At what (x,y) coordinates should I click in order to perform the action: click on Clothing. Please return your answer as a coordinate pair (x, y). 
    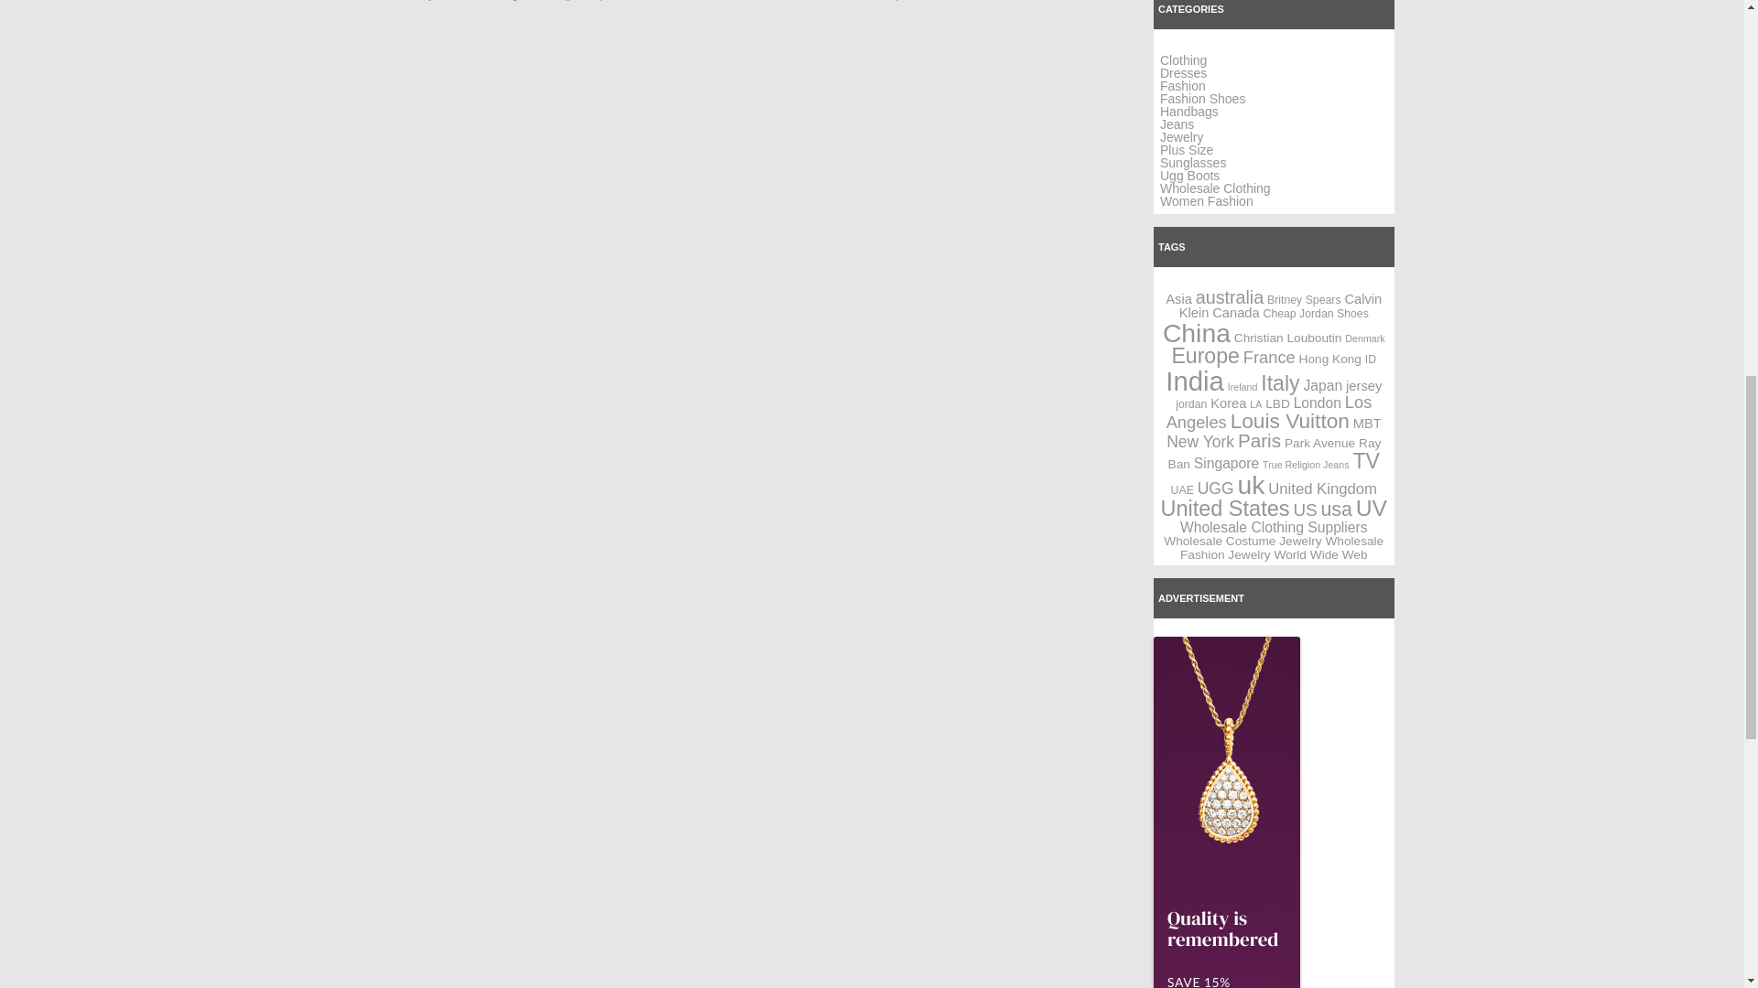
    Looking at the image, I should click on (1183, 60).